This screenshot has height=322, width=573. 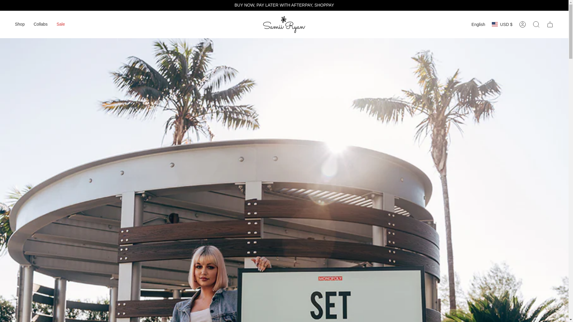 I want to click on My Account, so click(x=523, y=24).